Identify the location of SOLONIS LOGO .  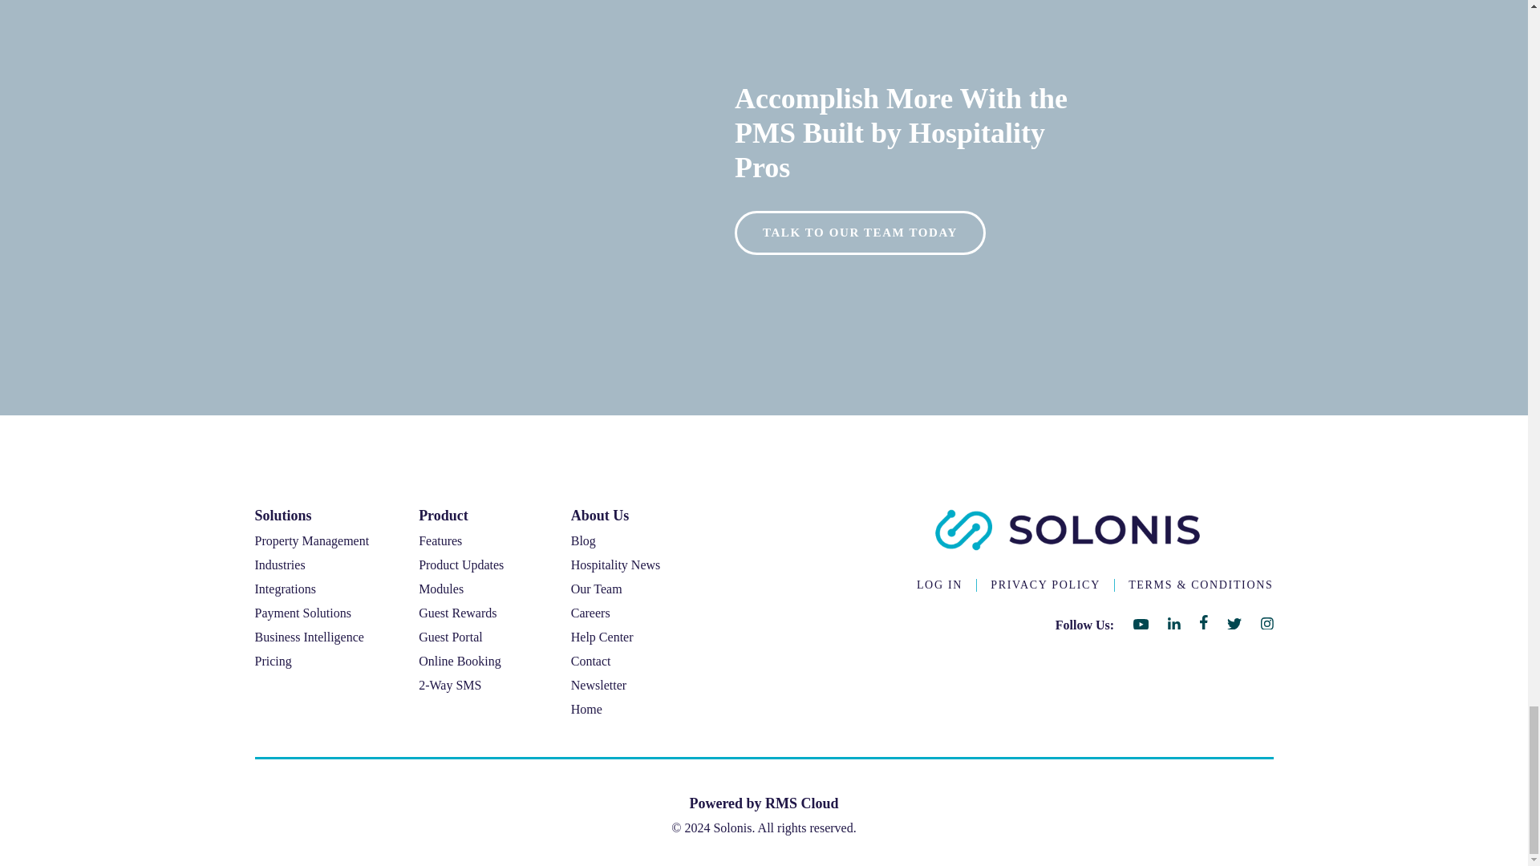
(1067, 529).